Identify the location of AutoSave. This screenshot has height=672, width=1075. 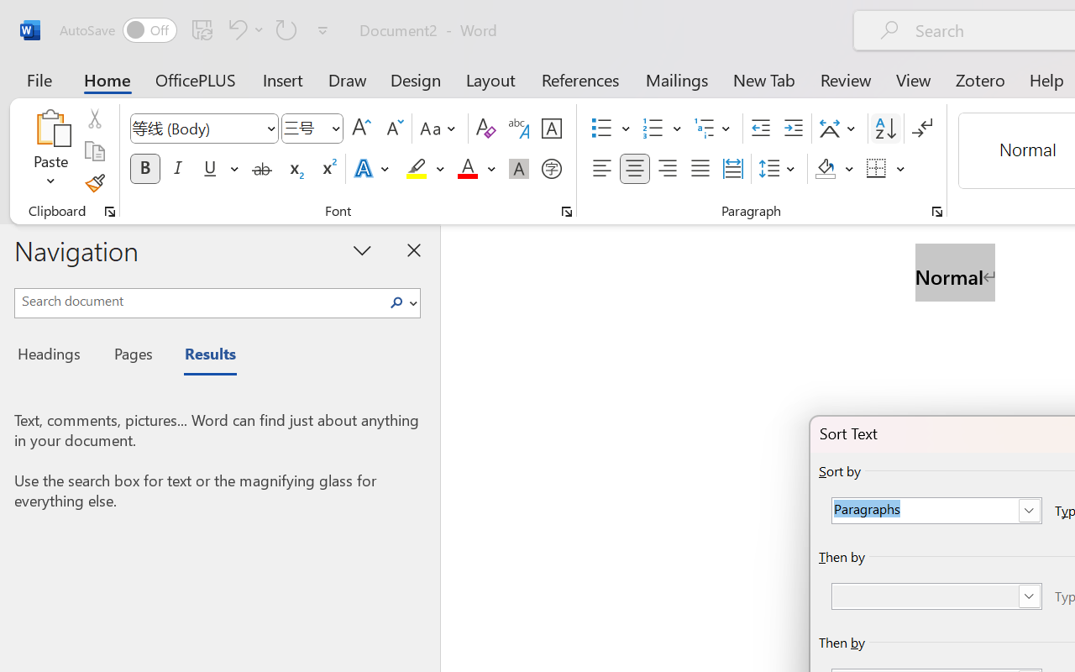
(118, 30).